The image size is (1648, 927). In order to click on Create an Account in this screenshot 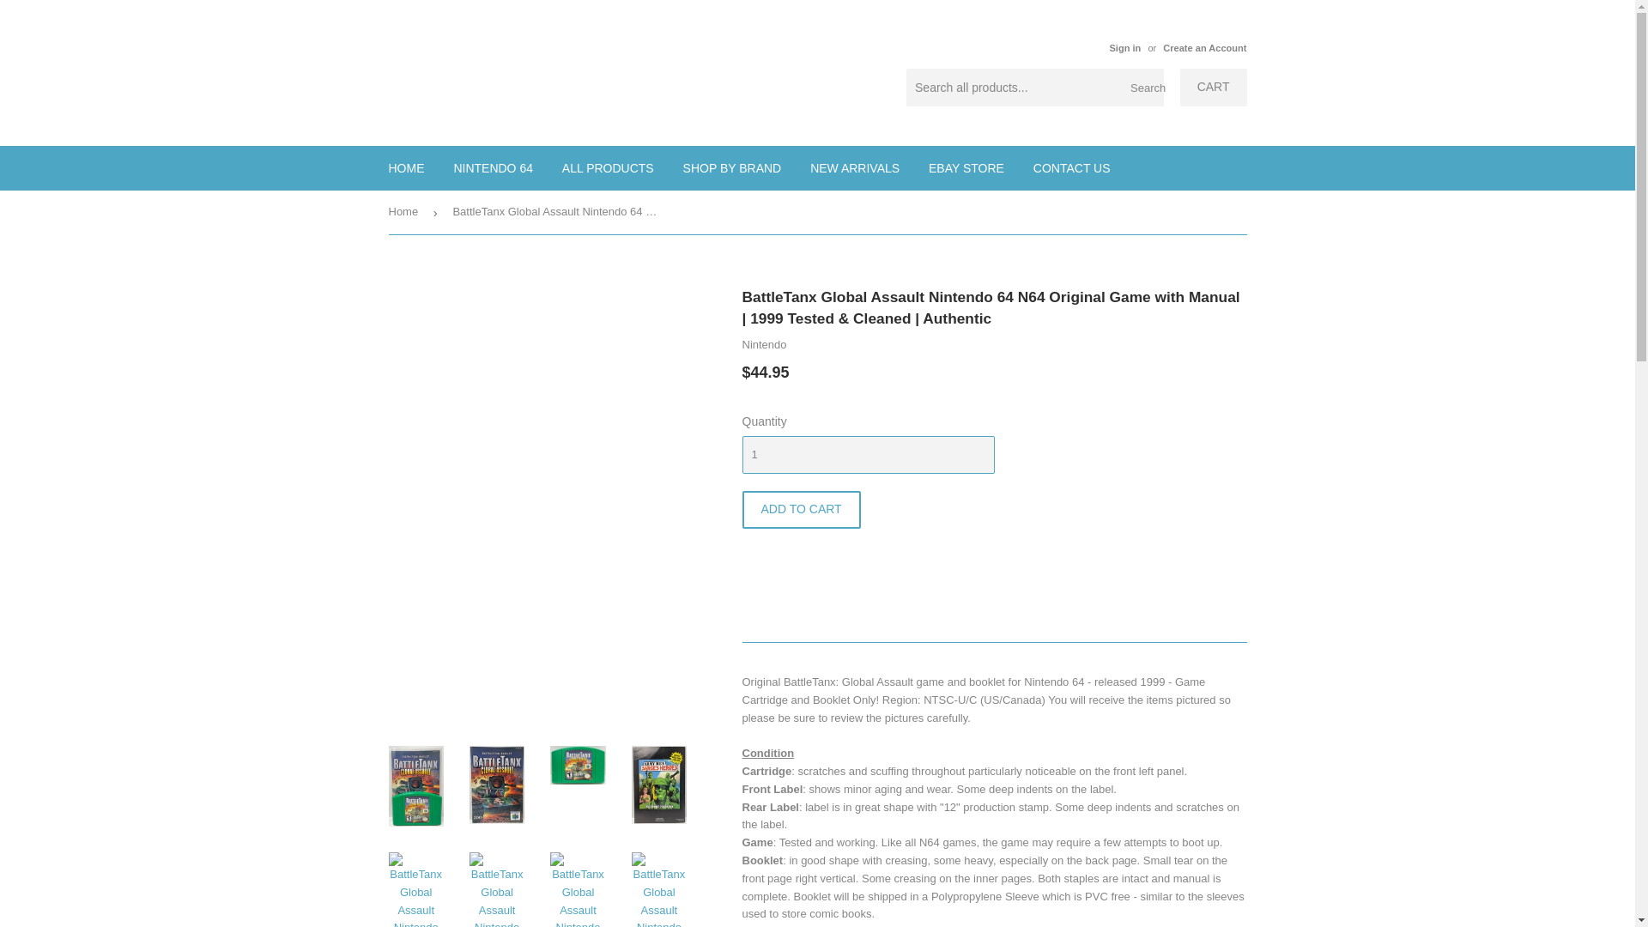, I will do `click(1204, 47)`.